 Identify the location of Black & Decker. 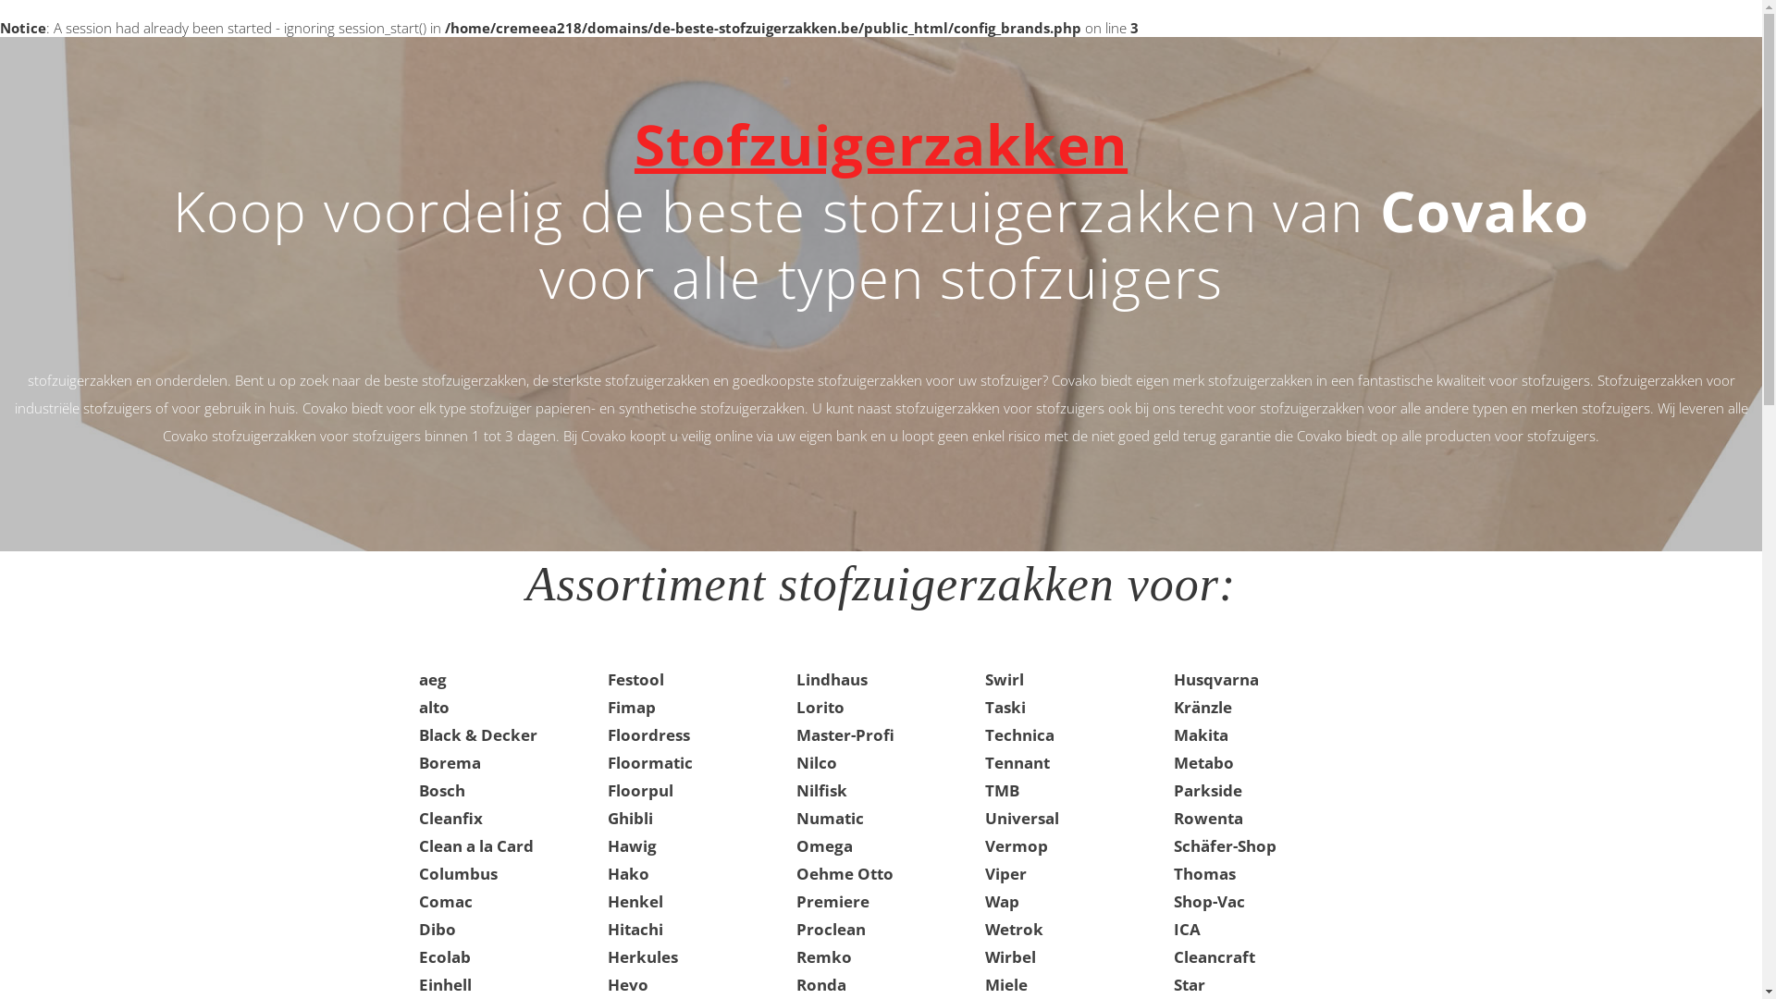
(477, 734).